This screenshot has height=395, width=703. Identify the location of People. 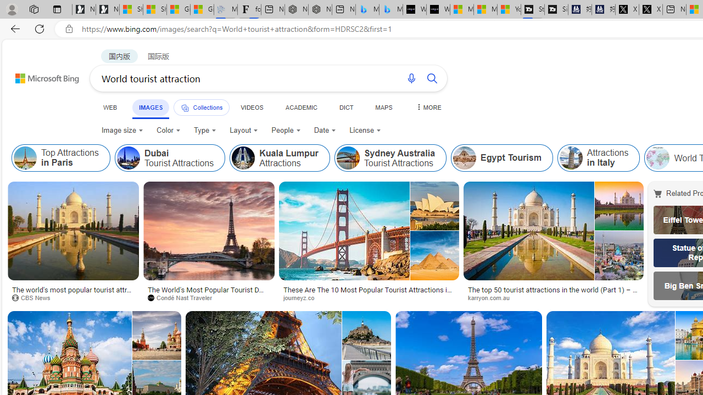
(286, 131).